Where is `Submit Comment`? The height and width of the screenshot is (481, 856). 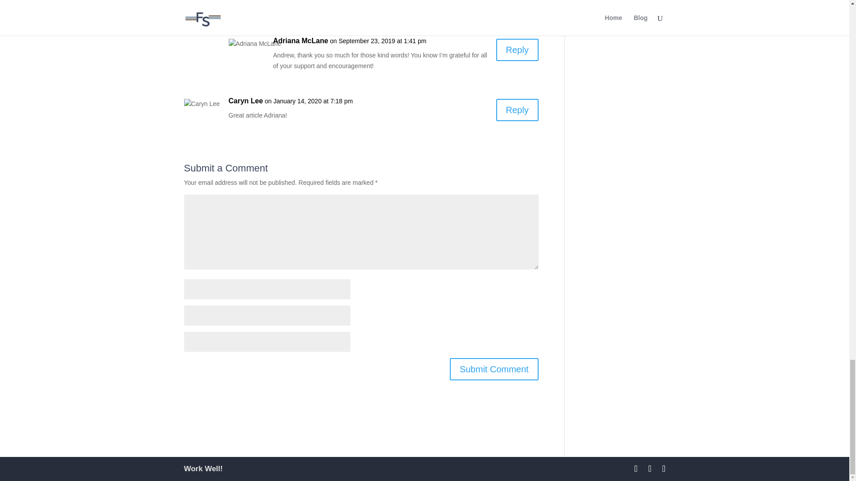 Submit Comment is located at coordinates (494, 369).